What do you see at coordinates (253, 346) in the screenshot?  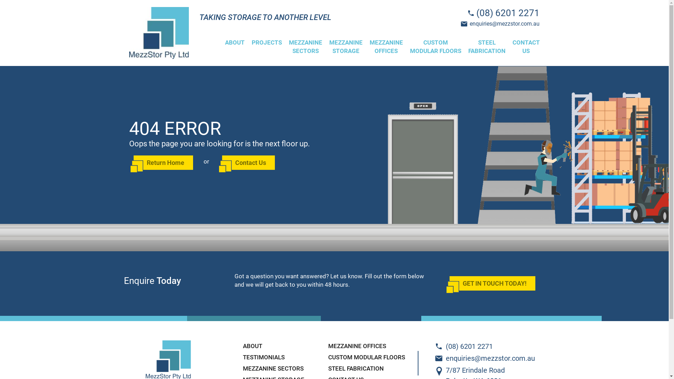 I see `ABOUT` at bounding box center [253, 346].